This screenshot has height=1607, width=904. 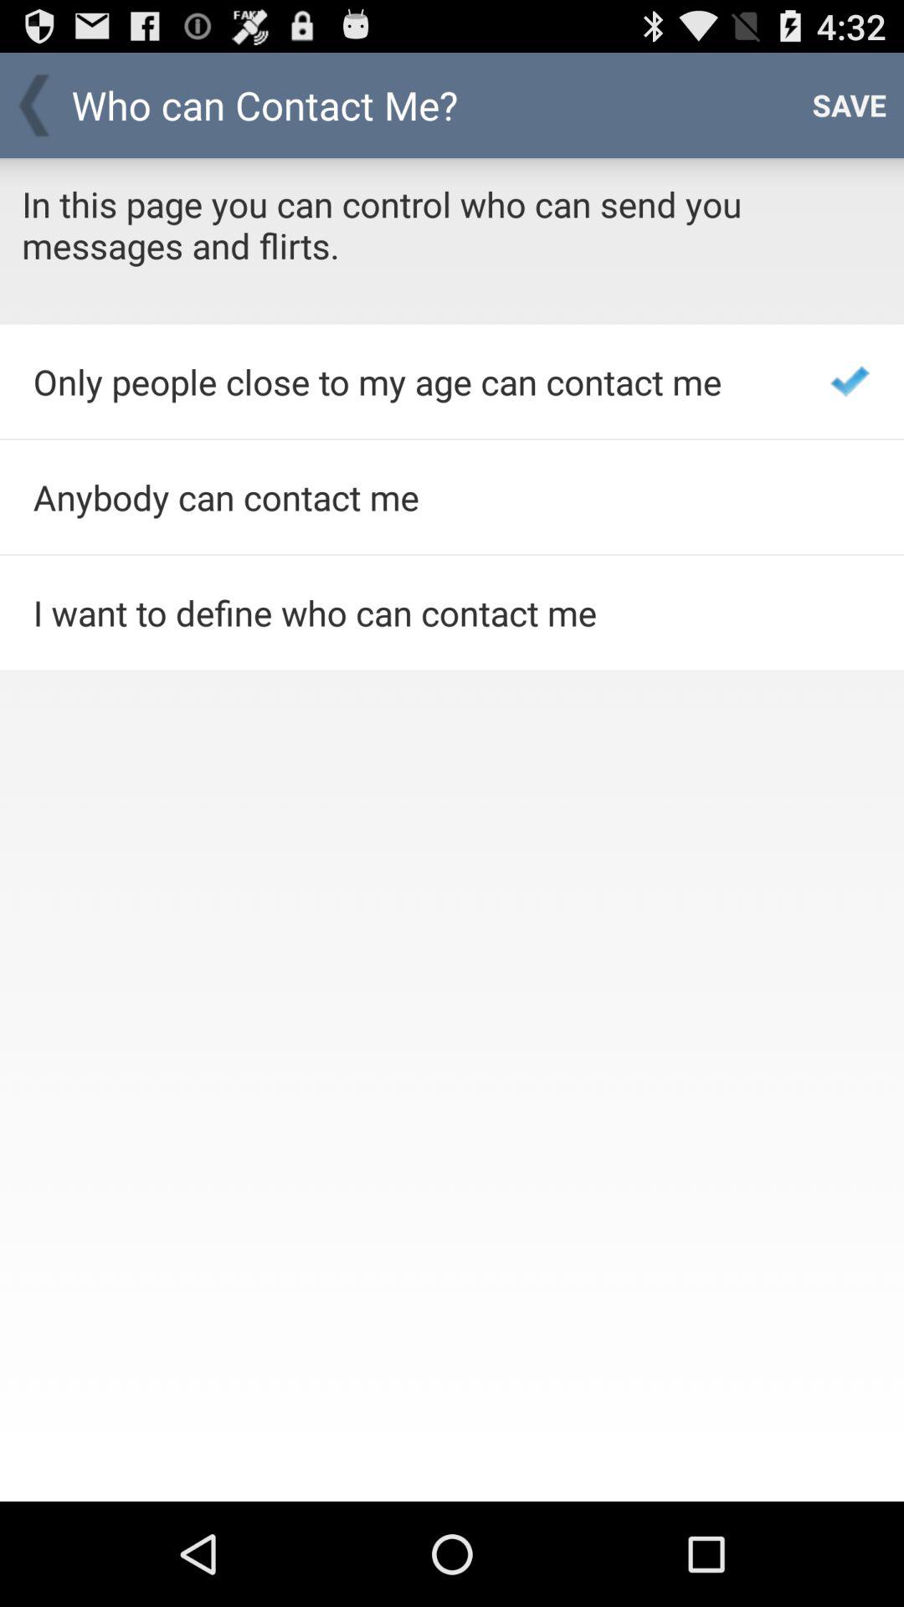 What do you see at coordinates (408, 382) in the screenshot?
I see `click only people close icon` at bounding box center [408, 382].